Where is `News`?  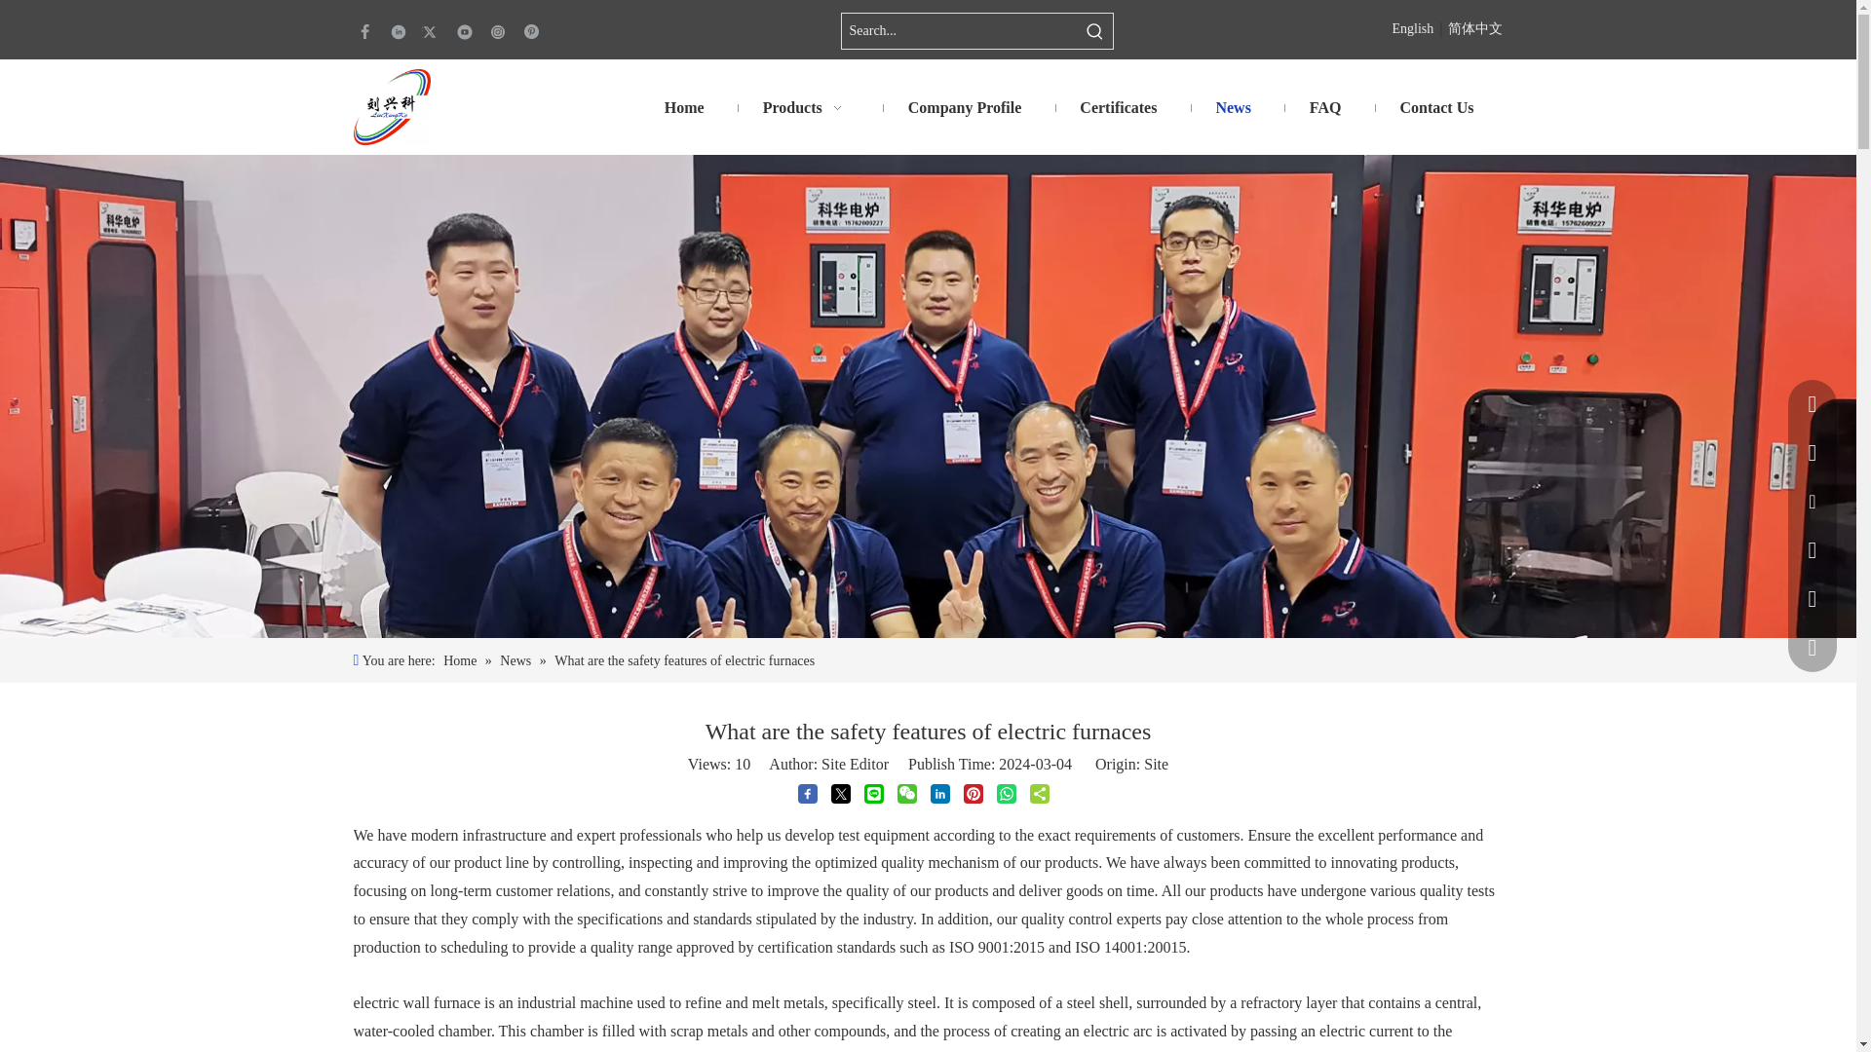
News is located at coordinates (1233, 108).